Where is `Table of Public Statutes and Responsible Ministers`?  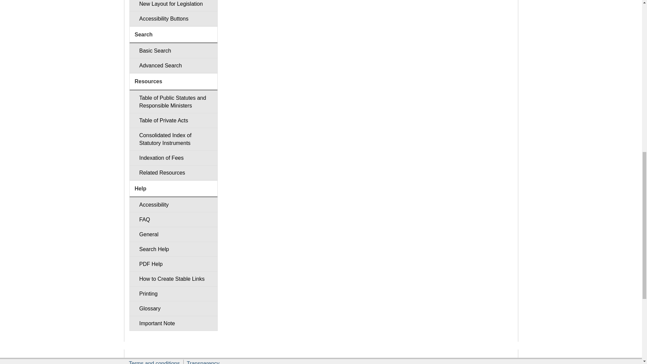 Table of Public Statutes and Responsible Ministers is located at coordinates (173, 101).